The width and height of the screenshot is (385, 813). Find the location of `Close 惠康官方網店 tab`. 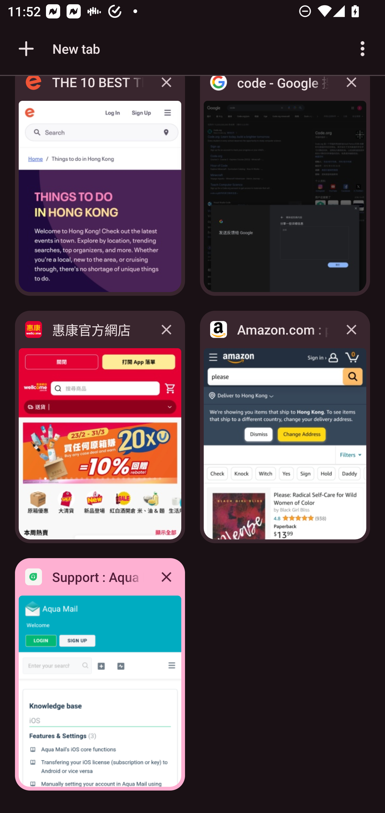

Close 惠康官方網店 tab is located at coordinates (166, 329).